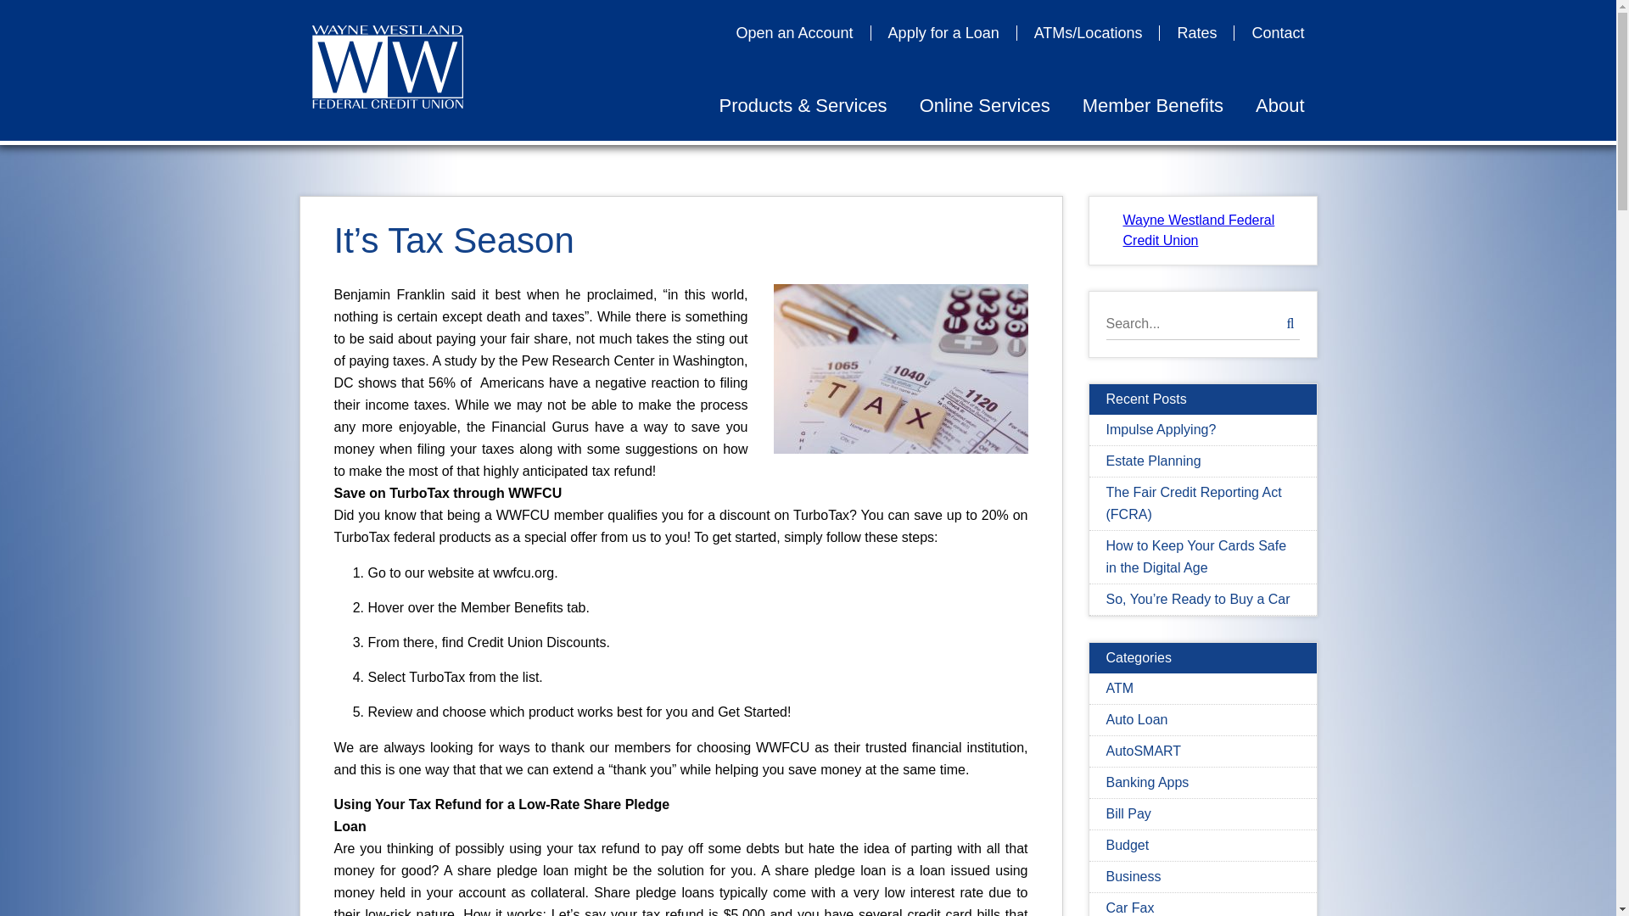 This screenshot has width=1629, height=916. I want to click on Contact, so click(1269, 32).